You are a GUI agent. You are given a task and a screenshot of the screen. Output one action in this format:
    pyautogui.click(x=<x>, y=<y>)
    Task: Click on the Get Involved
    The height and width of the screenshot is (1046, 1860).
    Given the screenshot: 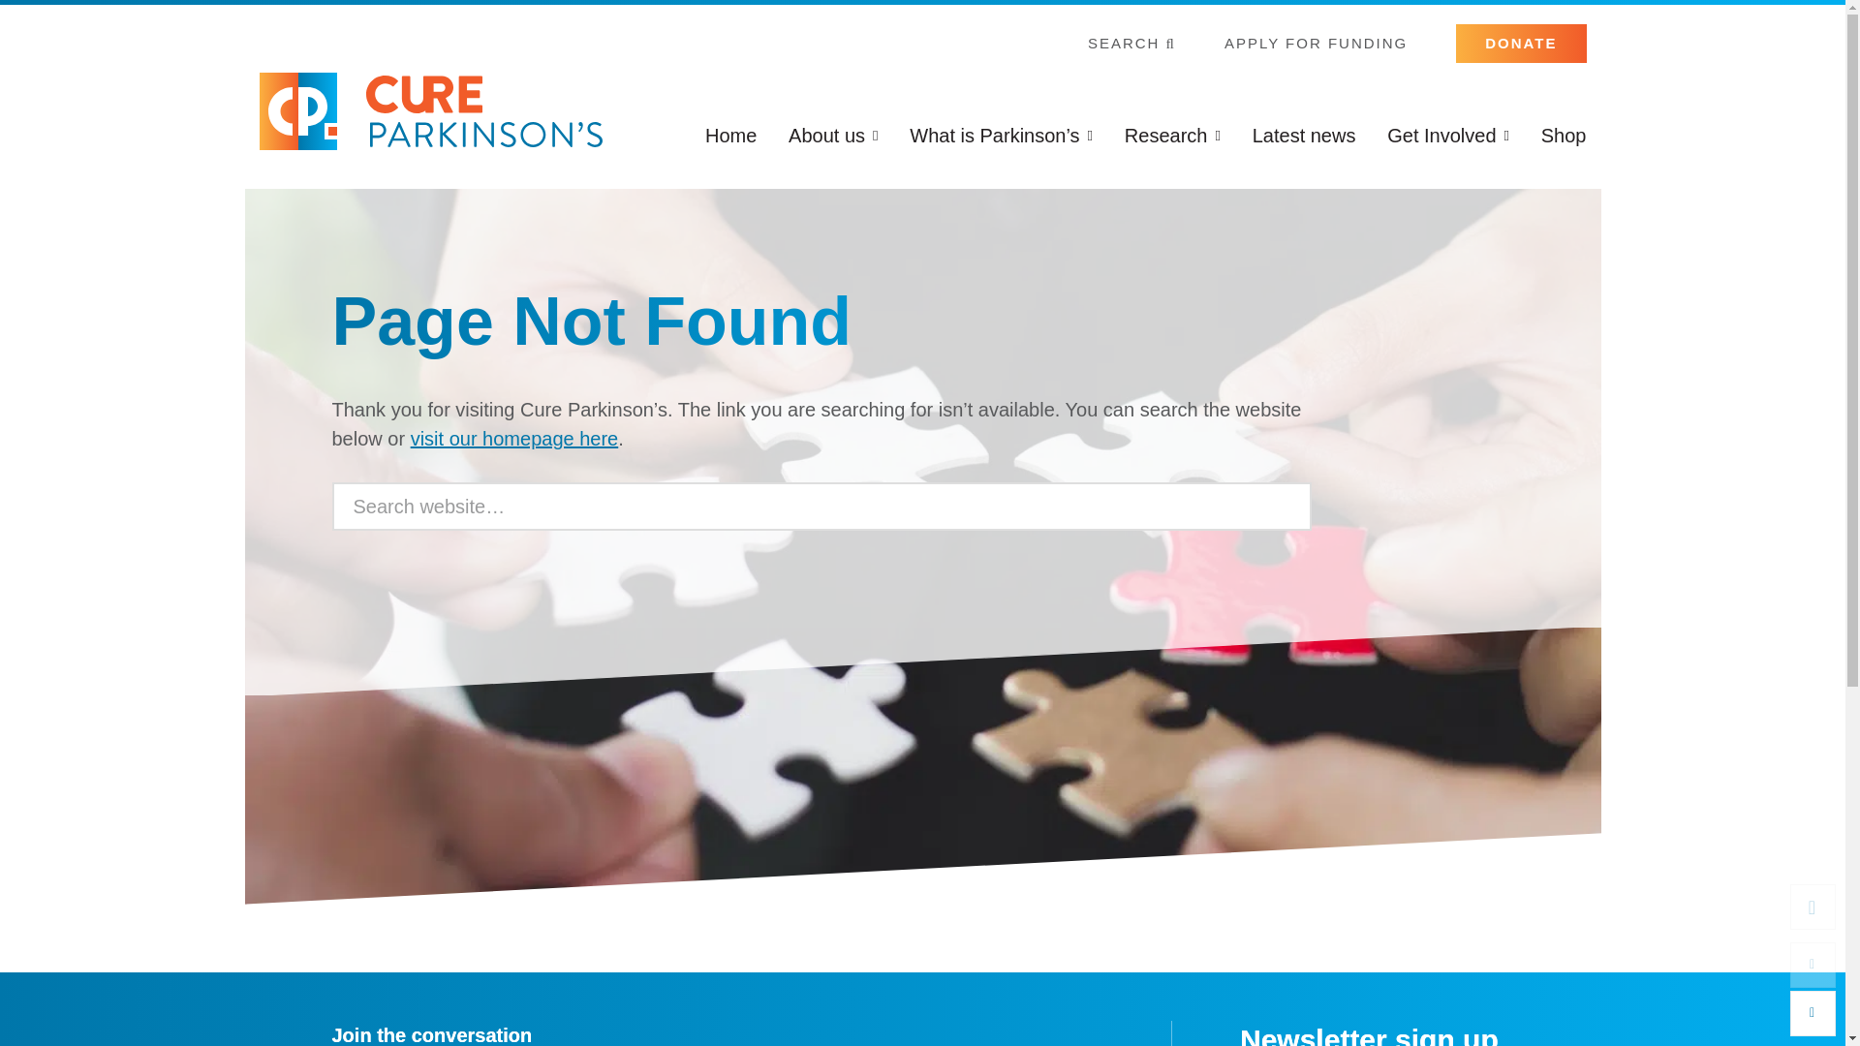 What is the action you would take?
    pyautogui.click(x=1447, y=135)
    